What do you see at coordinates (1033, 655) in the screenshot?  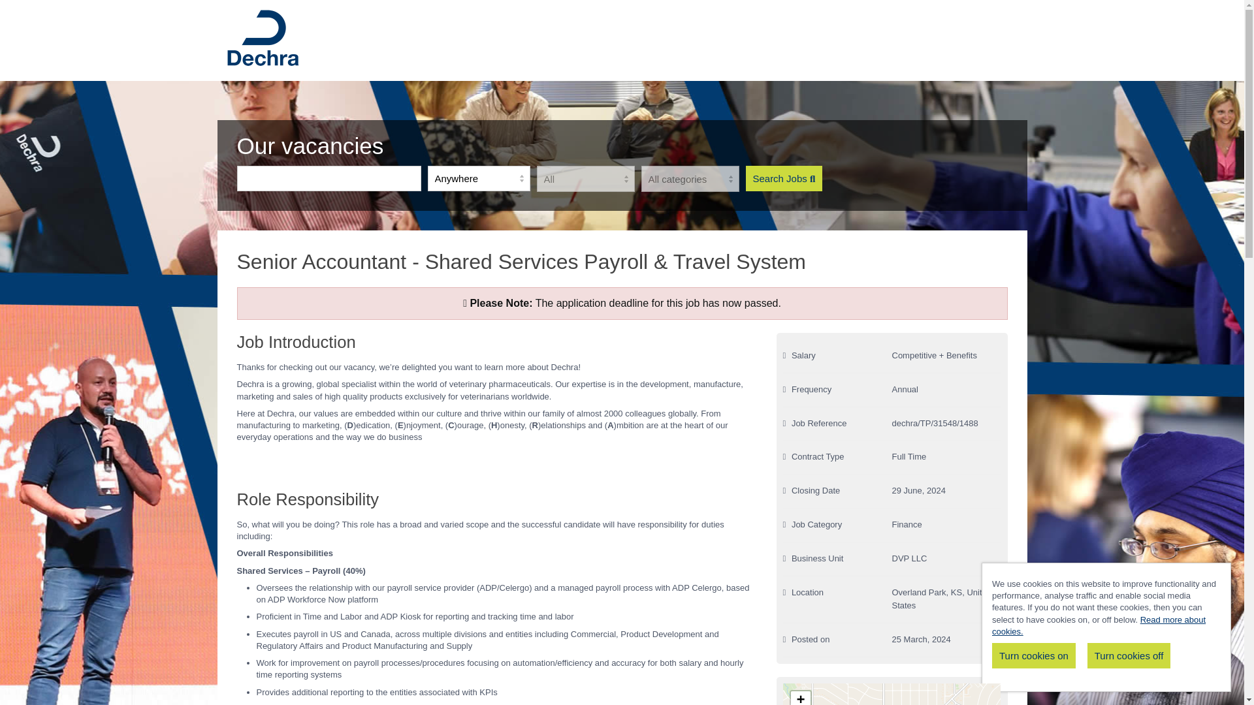 I see `Turn cookies on` at bounding box center [1033, 655].